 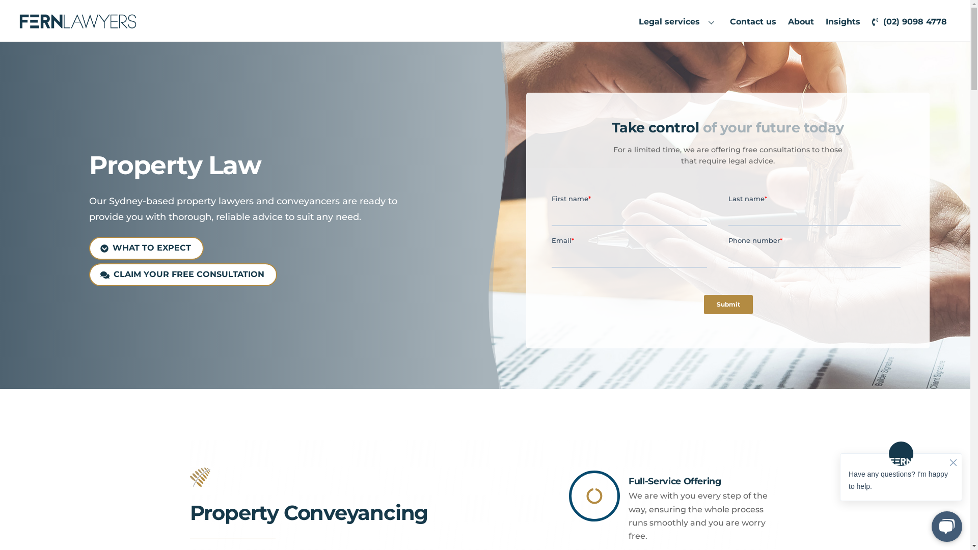 I want to click on Contact us, so click(x=753, y=22).